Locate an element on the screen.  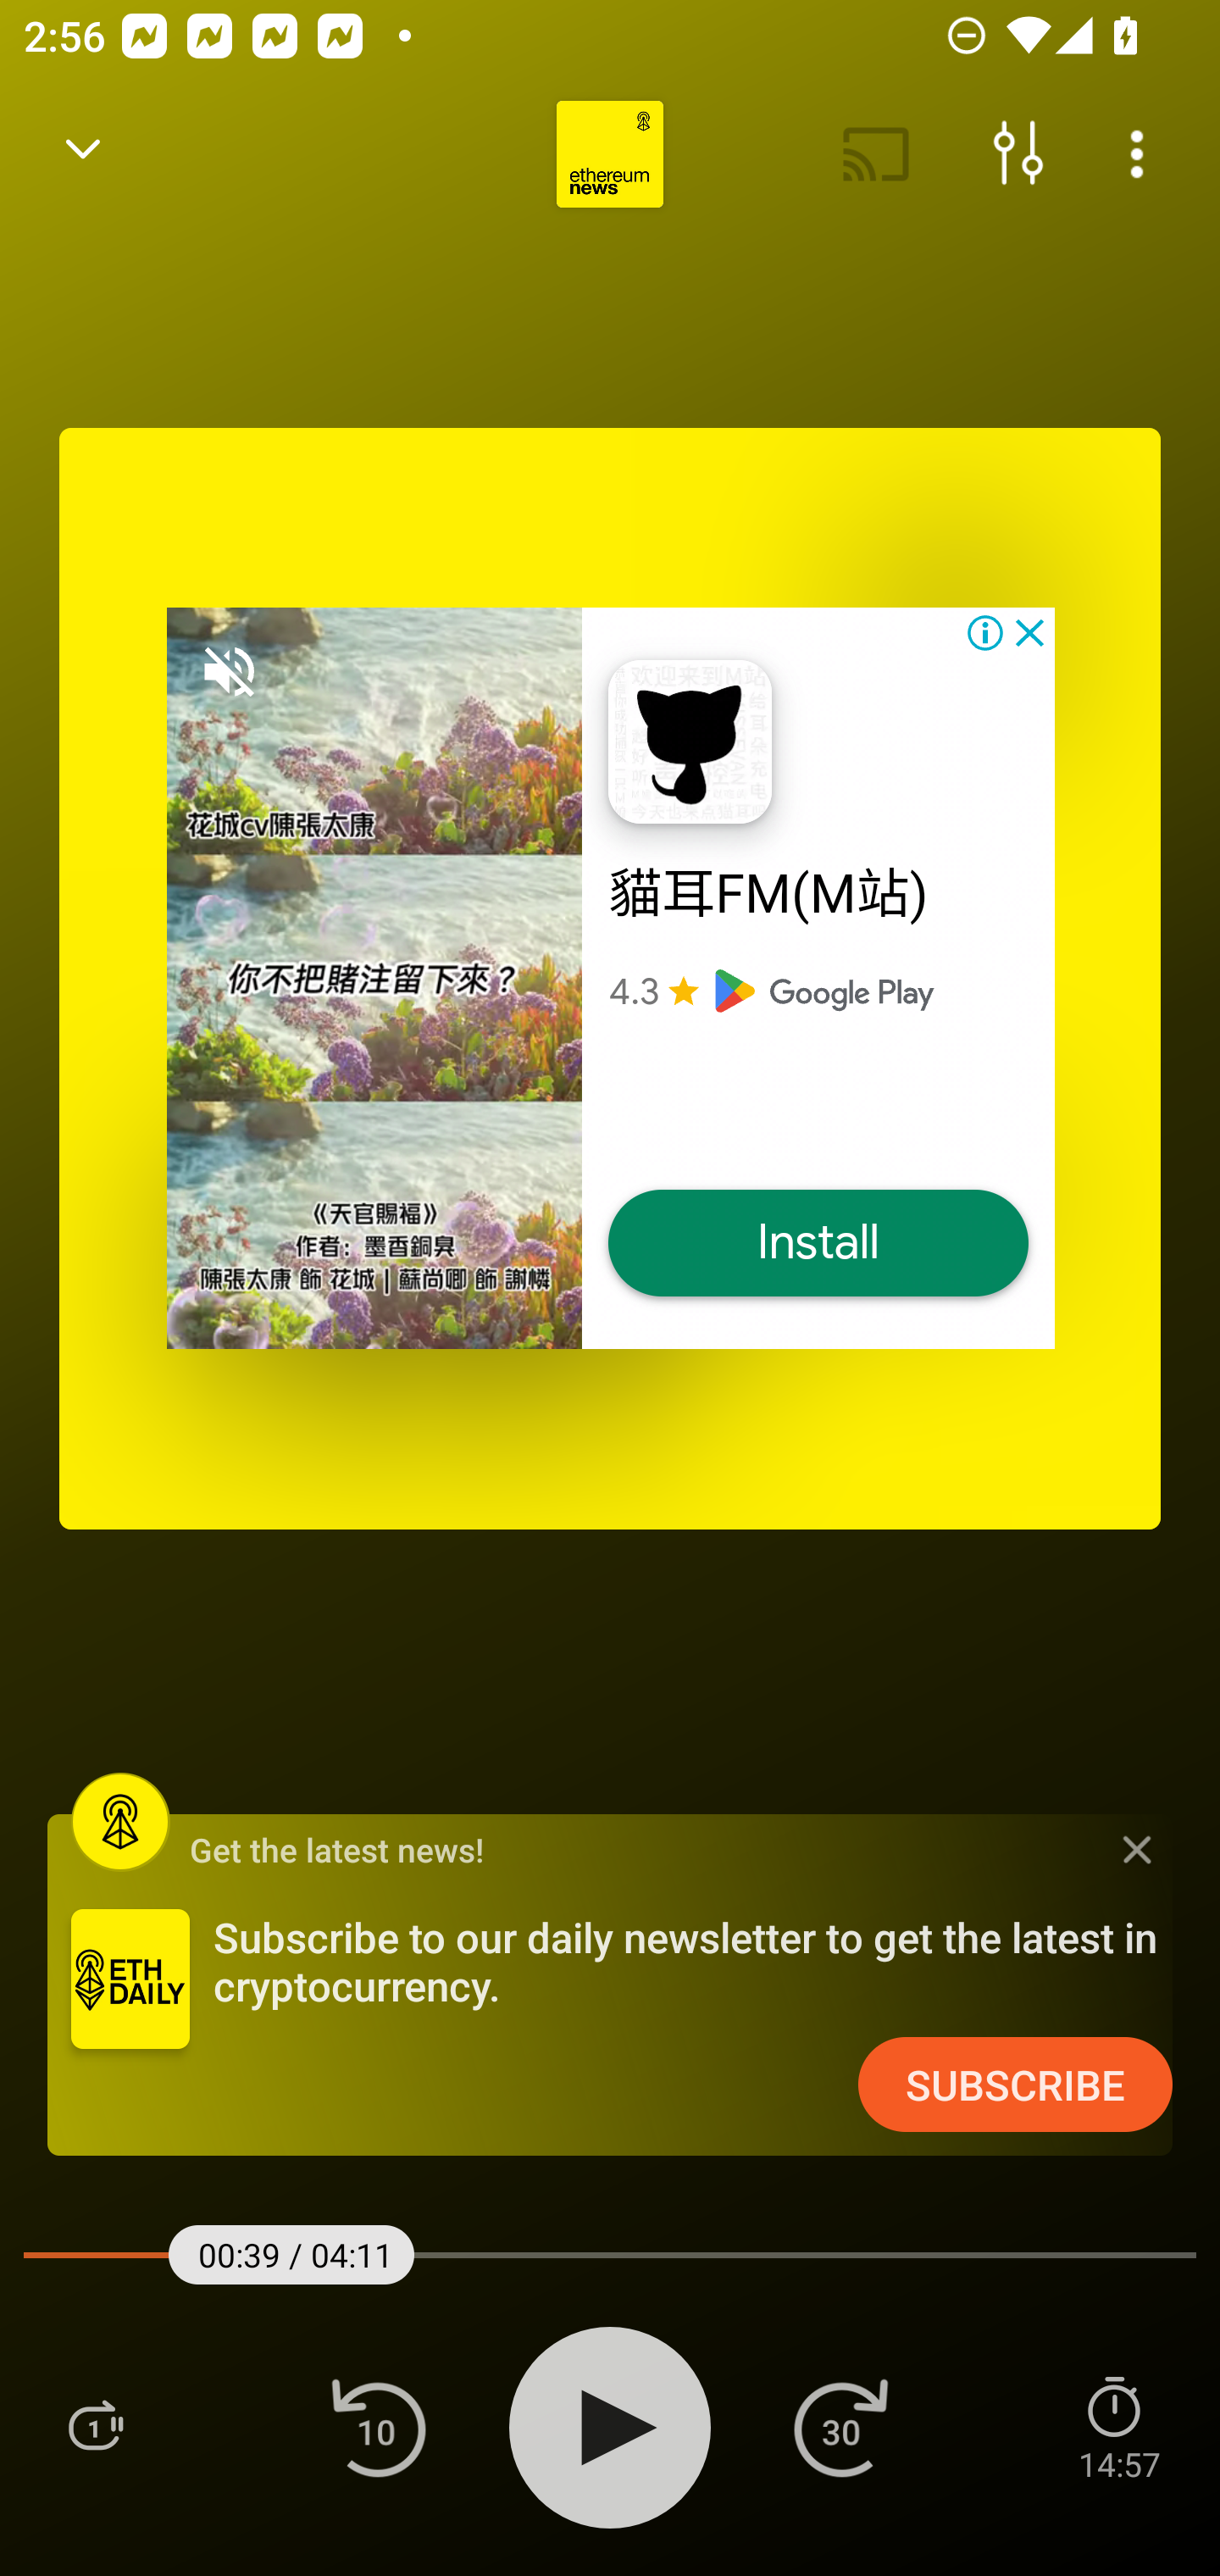
Cast. Disconnected is located at coordinates (876, 154).